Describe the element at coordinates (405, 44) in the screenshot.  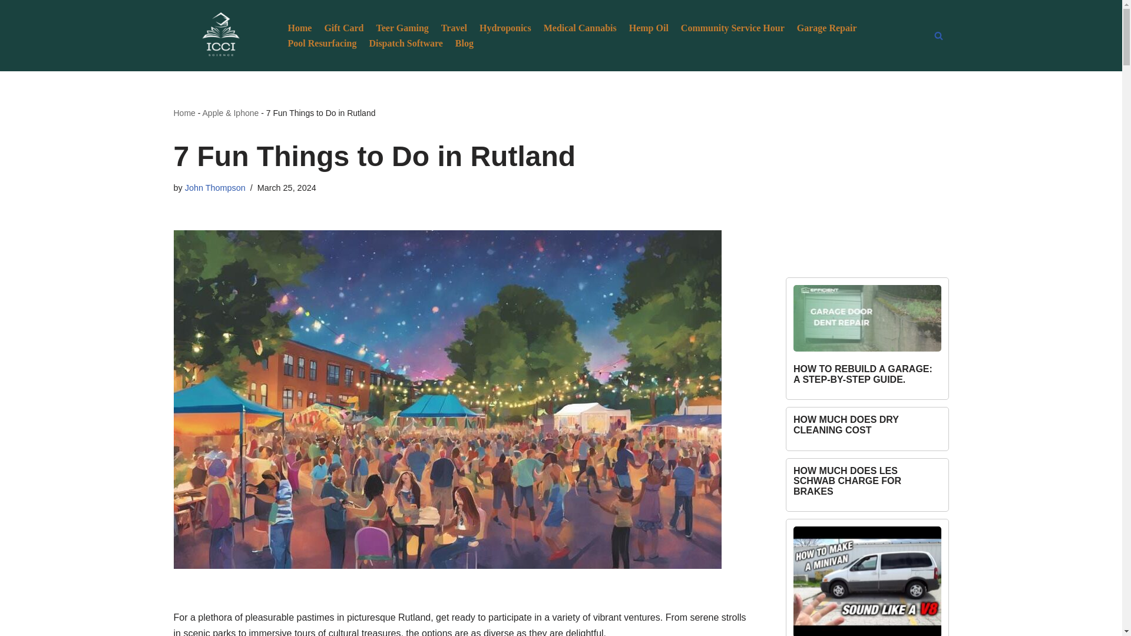
I see `Dispatch Software` at that location.